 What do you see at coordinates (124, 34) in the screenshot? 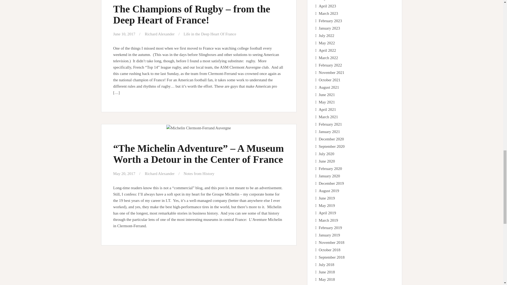
I see `June 10, 2017` at bounding box center [124, 34].